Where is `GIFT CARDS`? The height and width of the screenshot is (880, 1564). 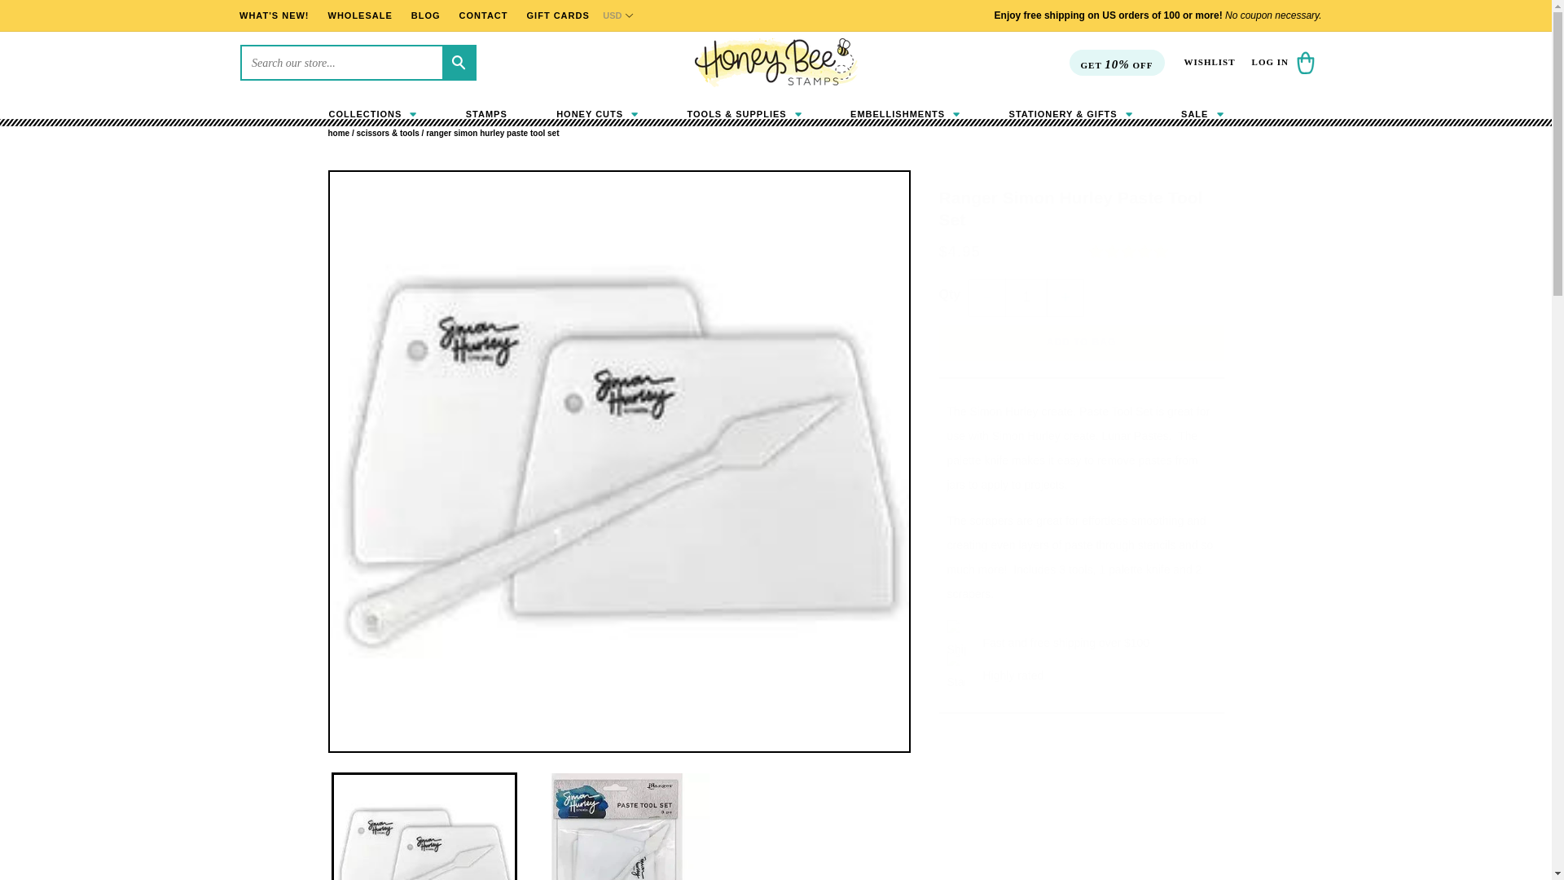 GIFT CARDS is located at coordinates (558, 15).